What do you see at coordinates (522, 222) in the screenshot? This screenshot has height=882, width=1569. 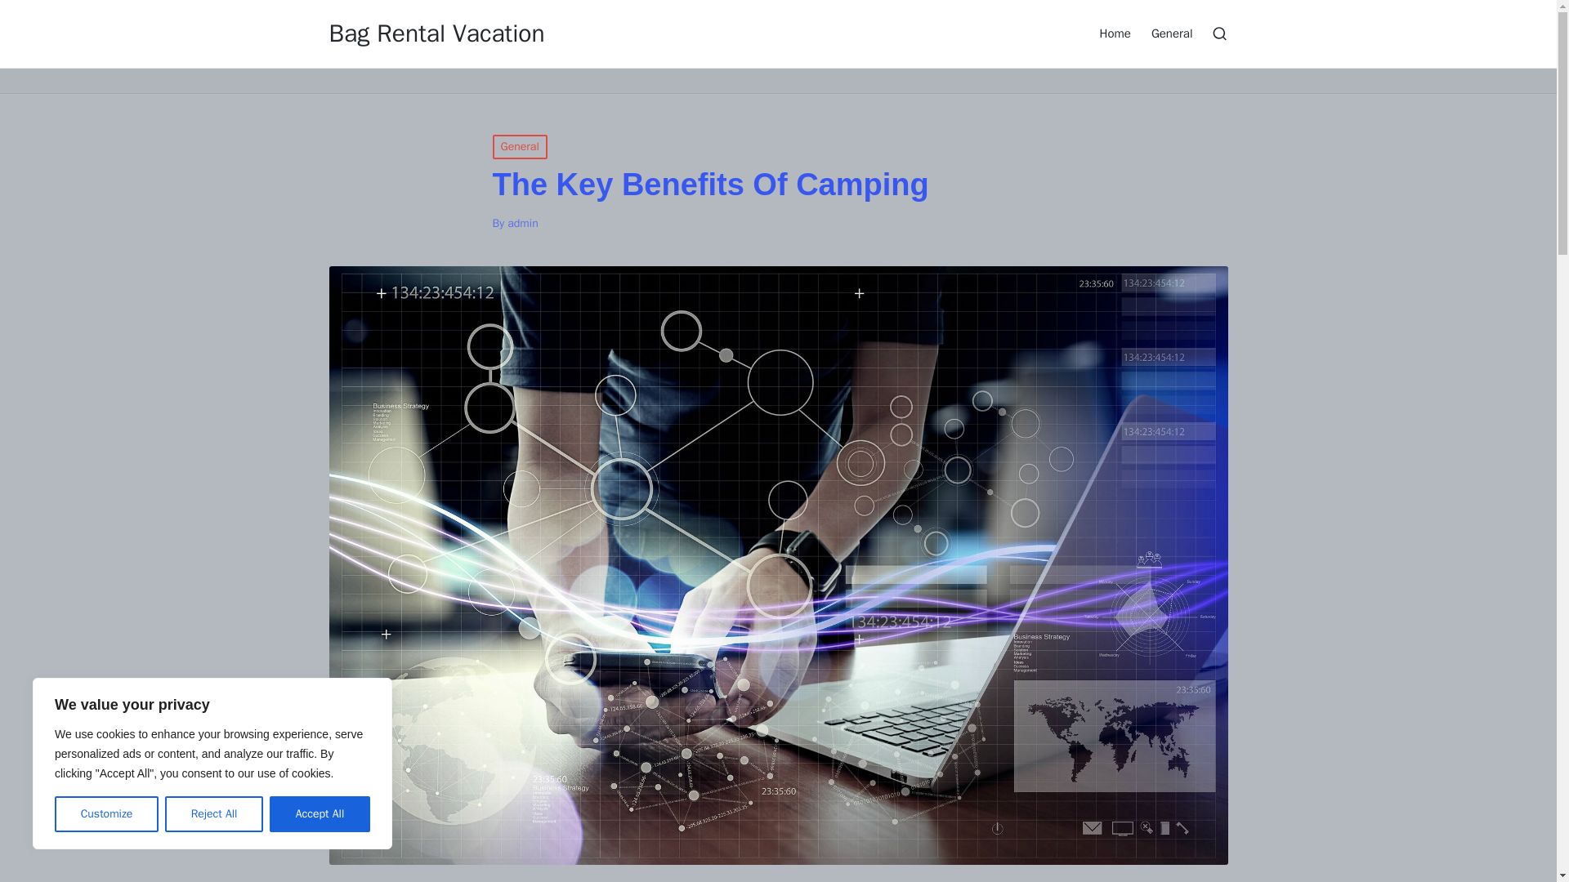 I see `View all posts by ` at bounding box center [522, 222].